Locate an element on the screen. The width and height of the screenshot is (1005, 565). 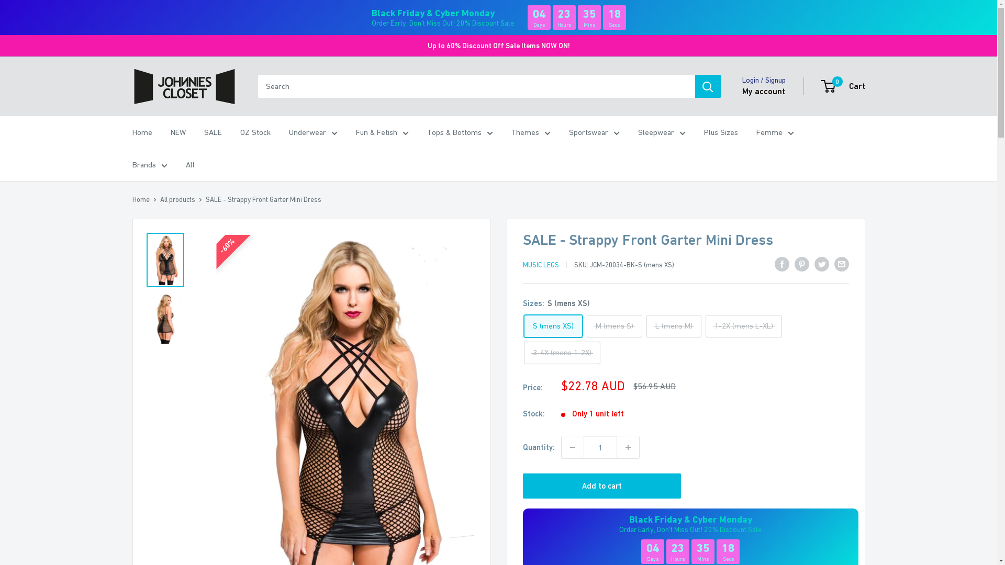
Fun & Fetish is located at coordinates (382, 132).